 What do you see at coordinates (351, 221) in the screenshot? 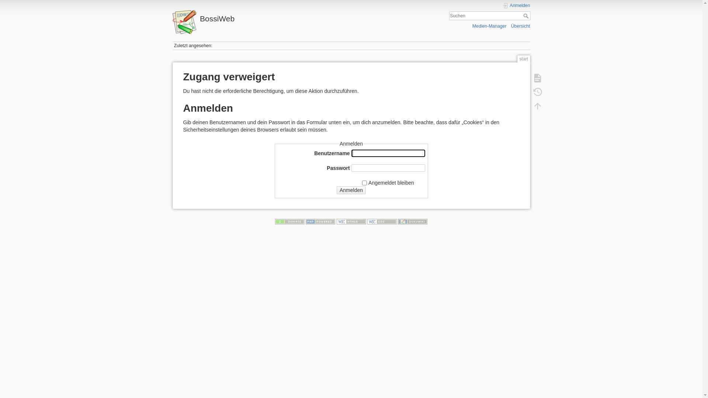
I see `Valid HTML5` at bounding box center [351, 221].